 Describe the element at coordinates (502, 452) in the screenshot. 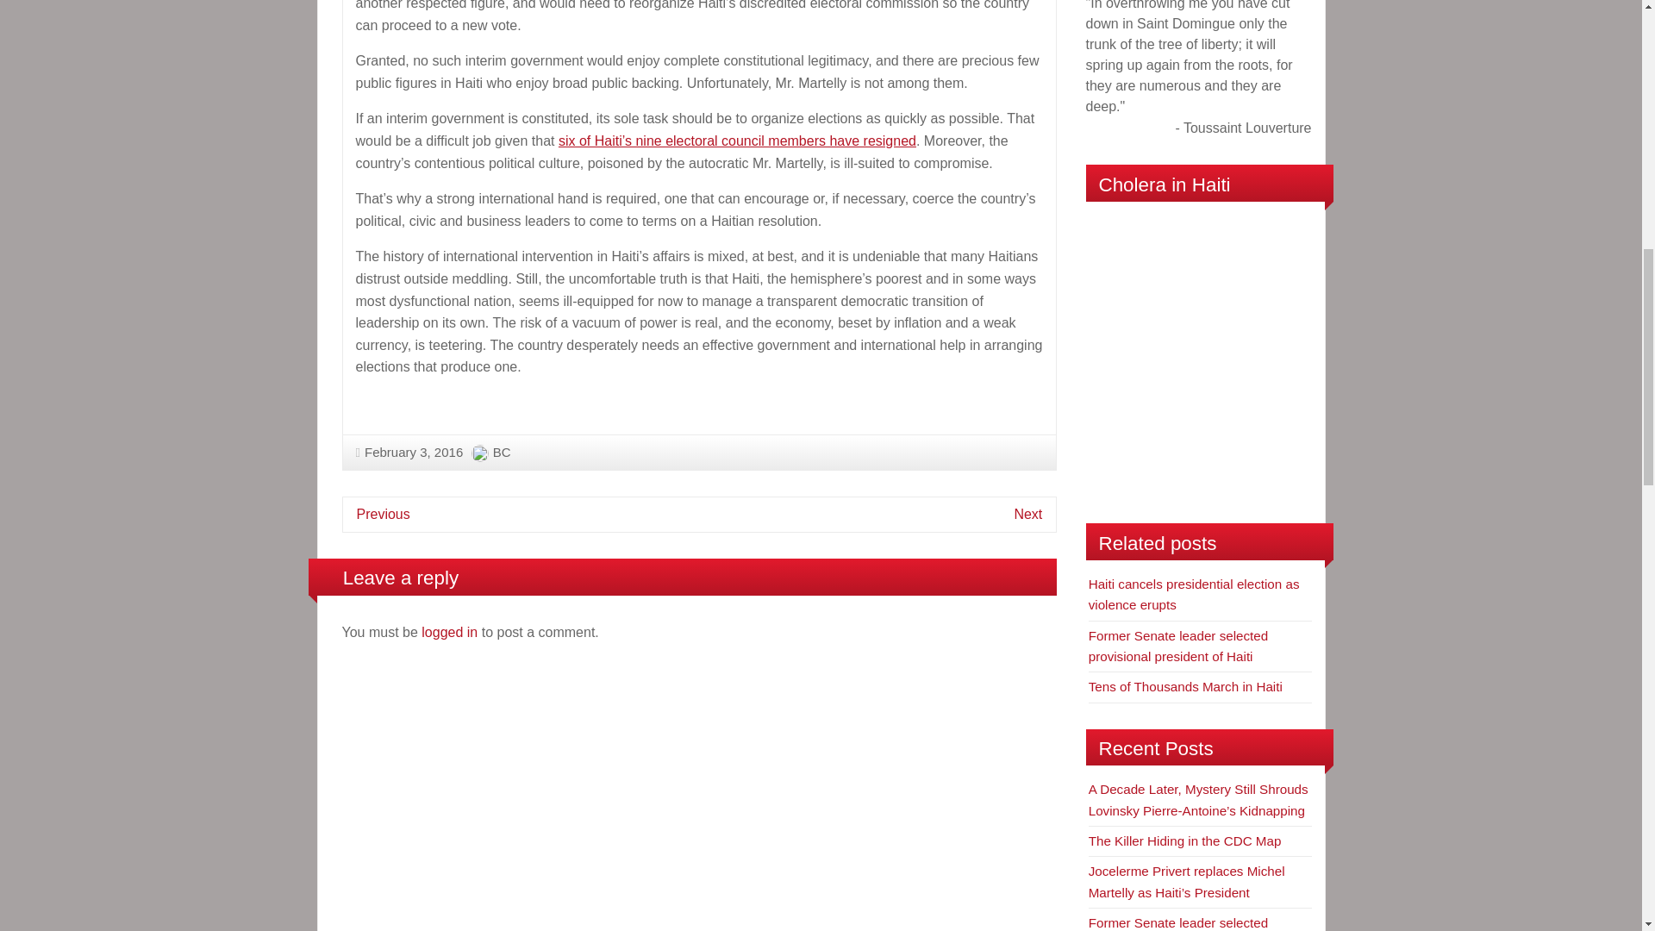

I see `BC` at that location.